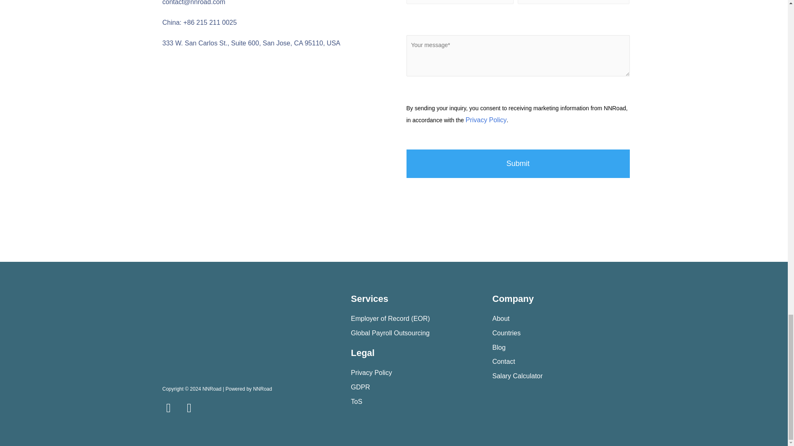  Describe the element at coordinates (518, 164) in the screenshot. I see `Submit` at that location.